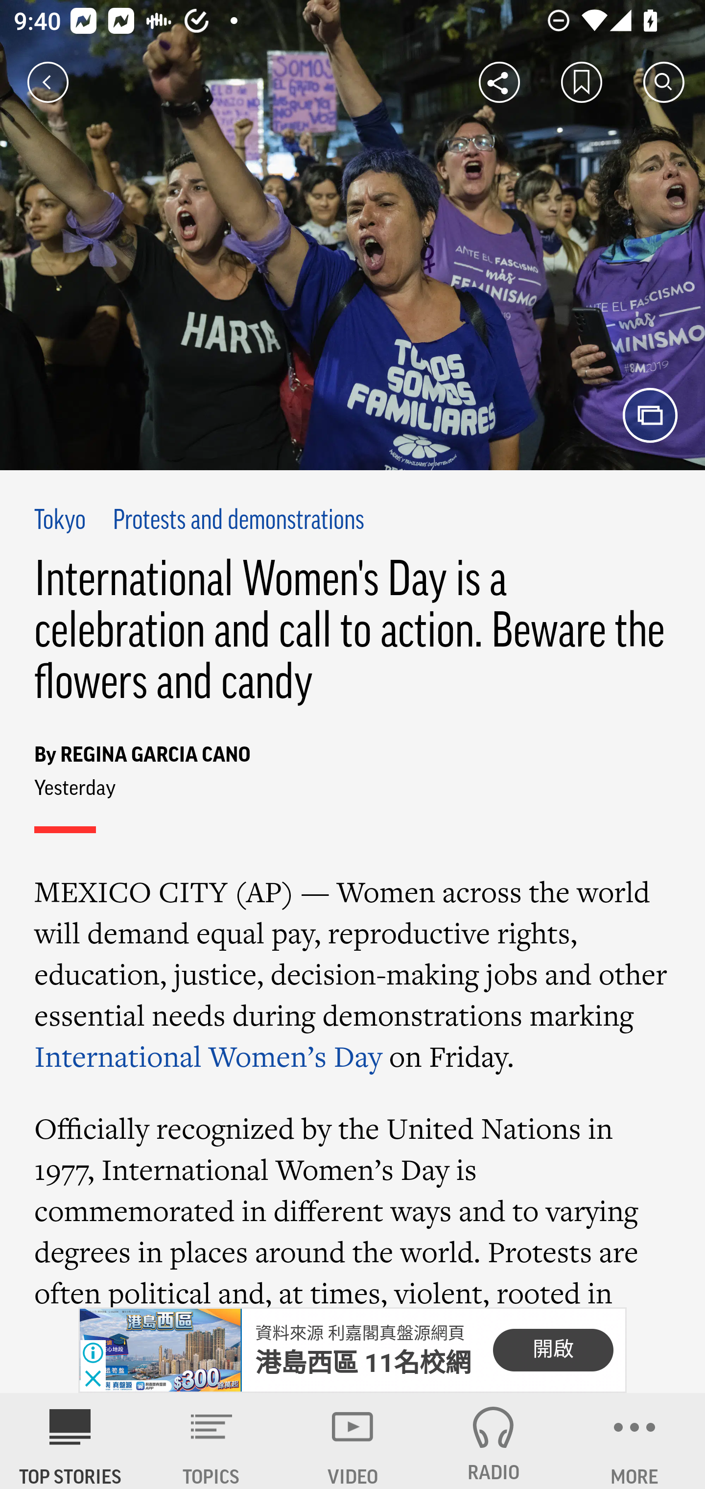 The width and height of the screenshot is (705, 1489). What do you see at coordinates (634, 1441) in the screenshot?
I see `MORE` at bounding box center [634, 1441].